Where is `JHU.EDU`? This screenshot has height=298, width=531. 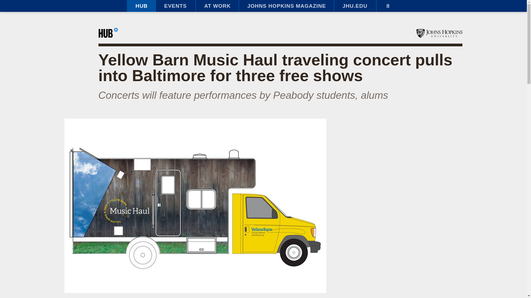
JHU.EDU is located at coordinates (355, 6).